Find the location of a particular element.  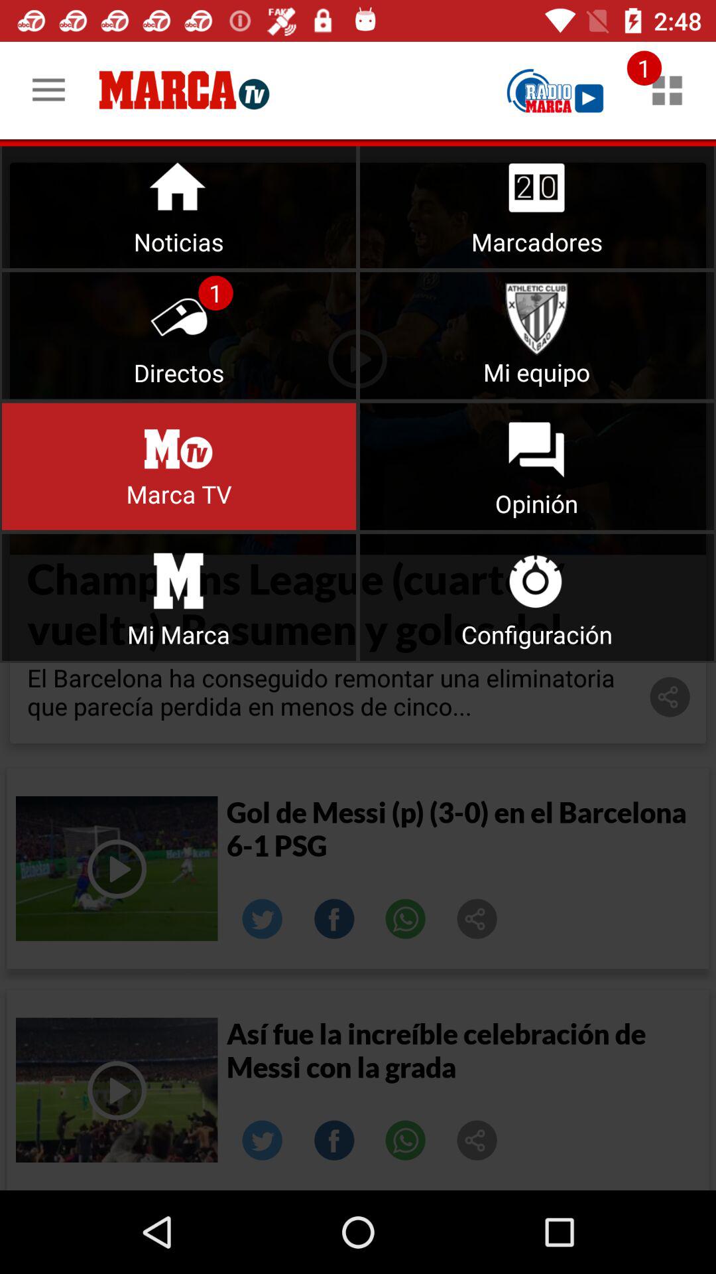

switch autoplay option is located at coordinates (179, 466).